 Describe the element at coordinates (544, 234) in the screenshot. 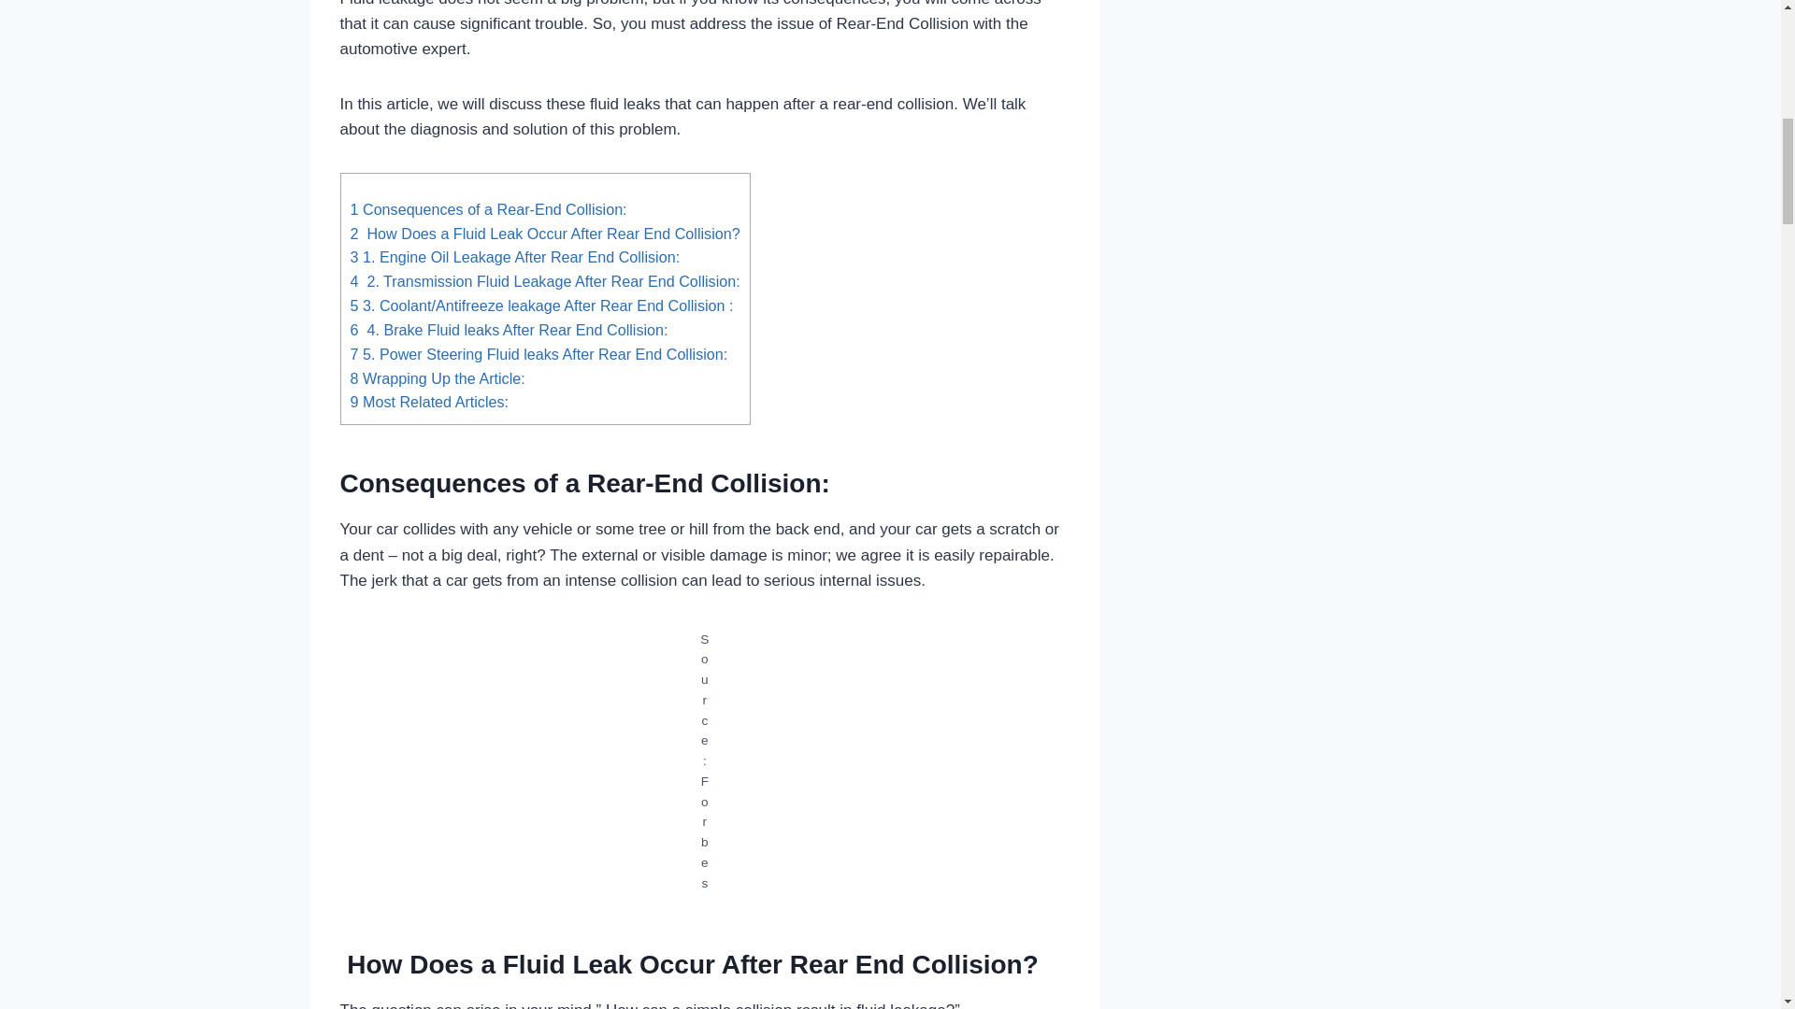

I see `2  How Does a Fluid Leak Occur After Rear End Collision?` at that location.